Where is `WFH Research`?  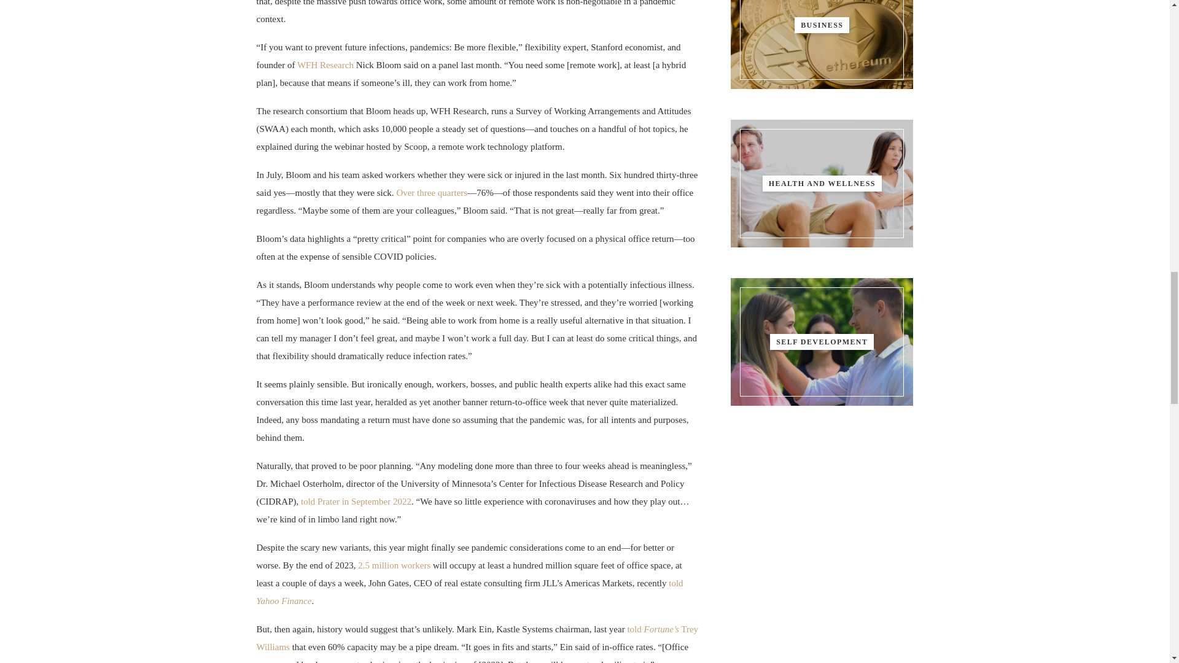
WFH Research is located at coordinates (325, 65).